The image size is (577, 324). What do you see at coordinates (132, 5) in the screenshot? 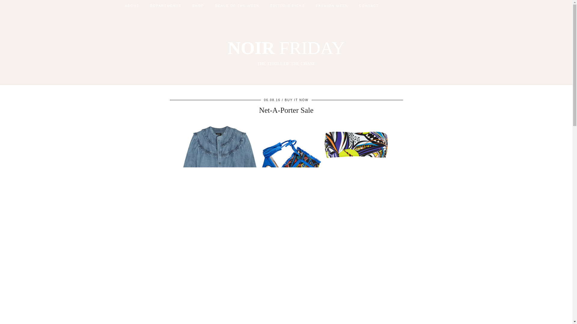
I see `ABOUT` at bounding box center [132, 5].